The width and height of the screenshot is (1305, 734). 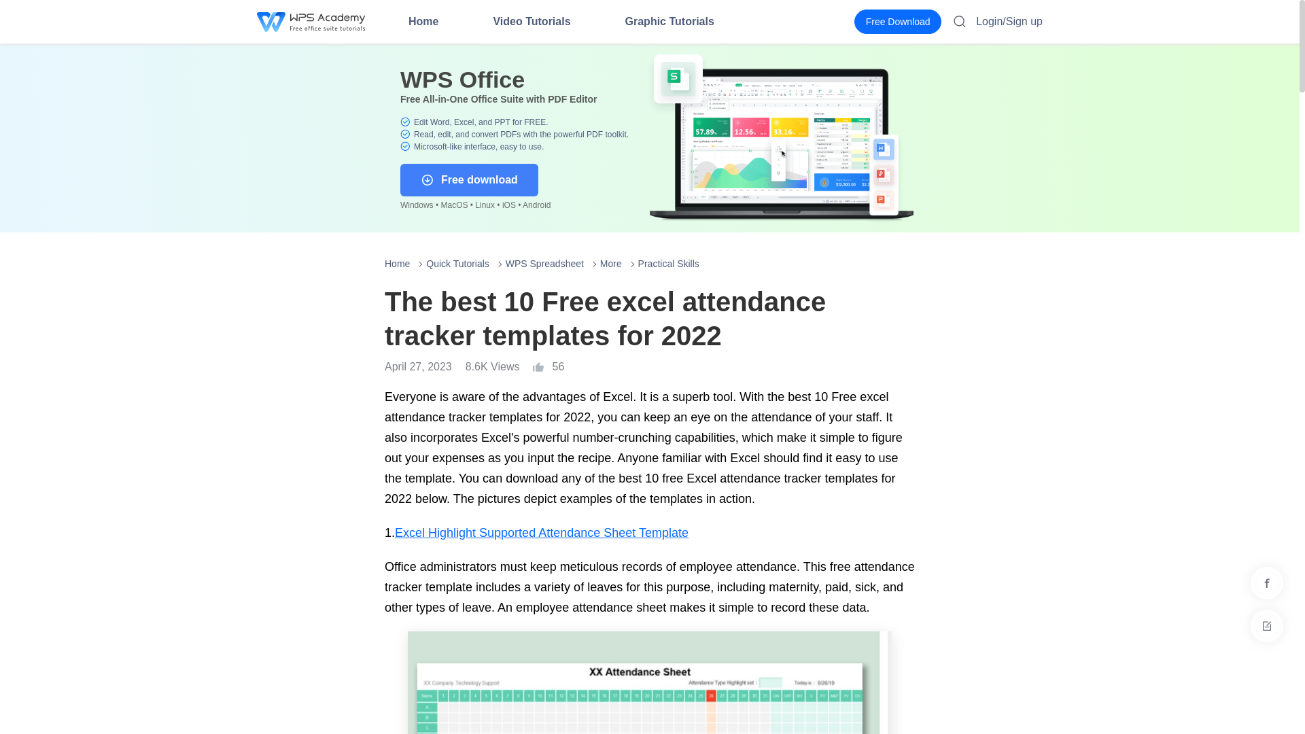 I want to click on Video Tutorials, so click(x=532, y=22).